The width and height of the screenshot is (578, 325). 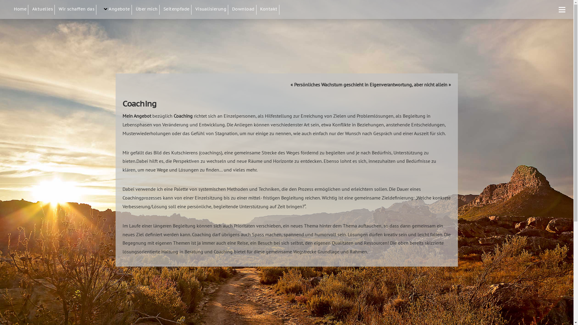 What do you see at coordinates (166, 22) in the screenshot?
I see `Biografie` at bounding box center [166, 22].